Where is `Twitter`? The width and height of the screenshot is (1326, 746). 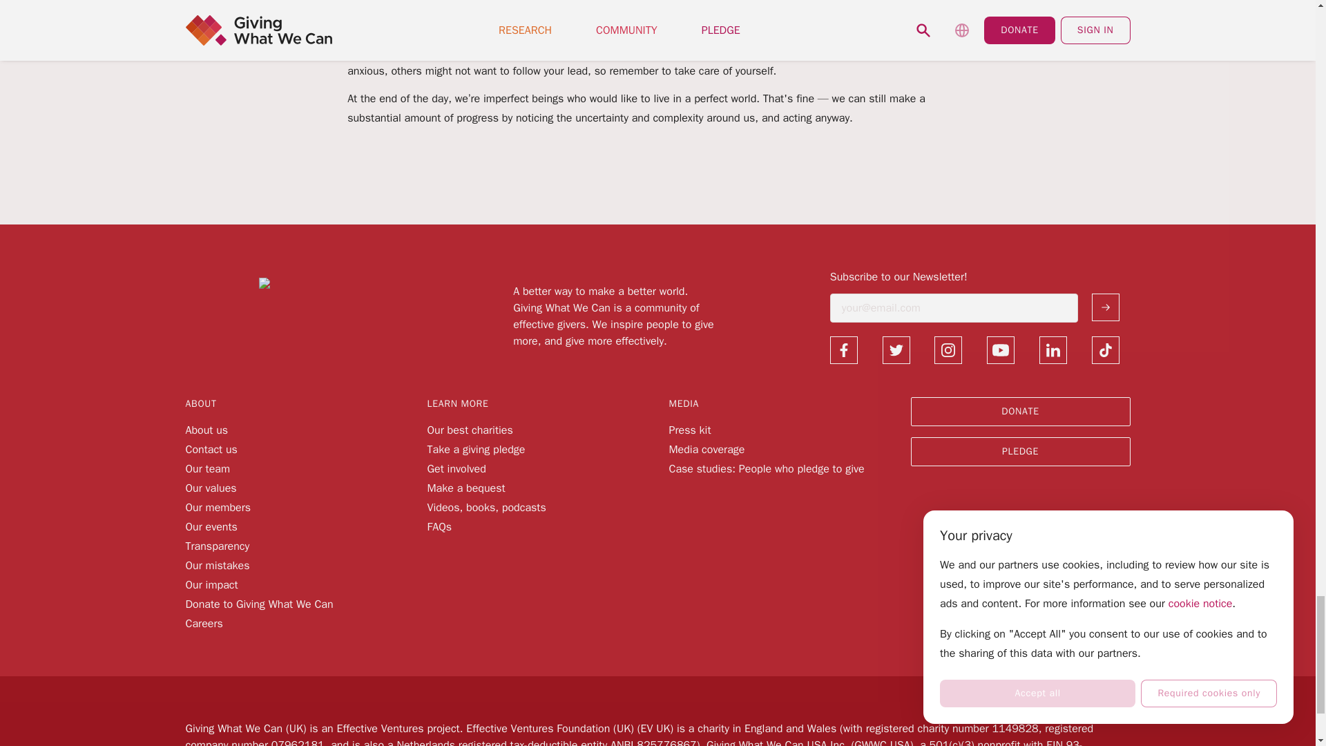 Twitter is located at coordinates (896, 350).